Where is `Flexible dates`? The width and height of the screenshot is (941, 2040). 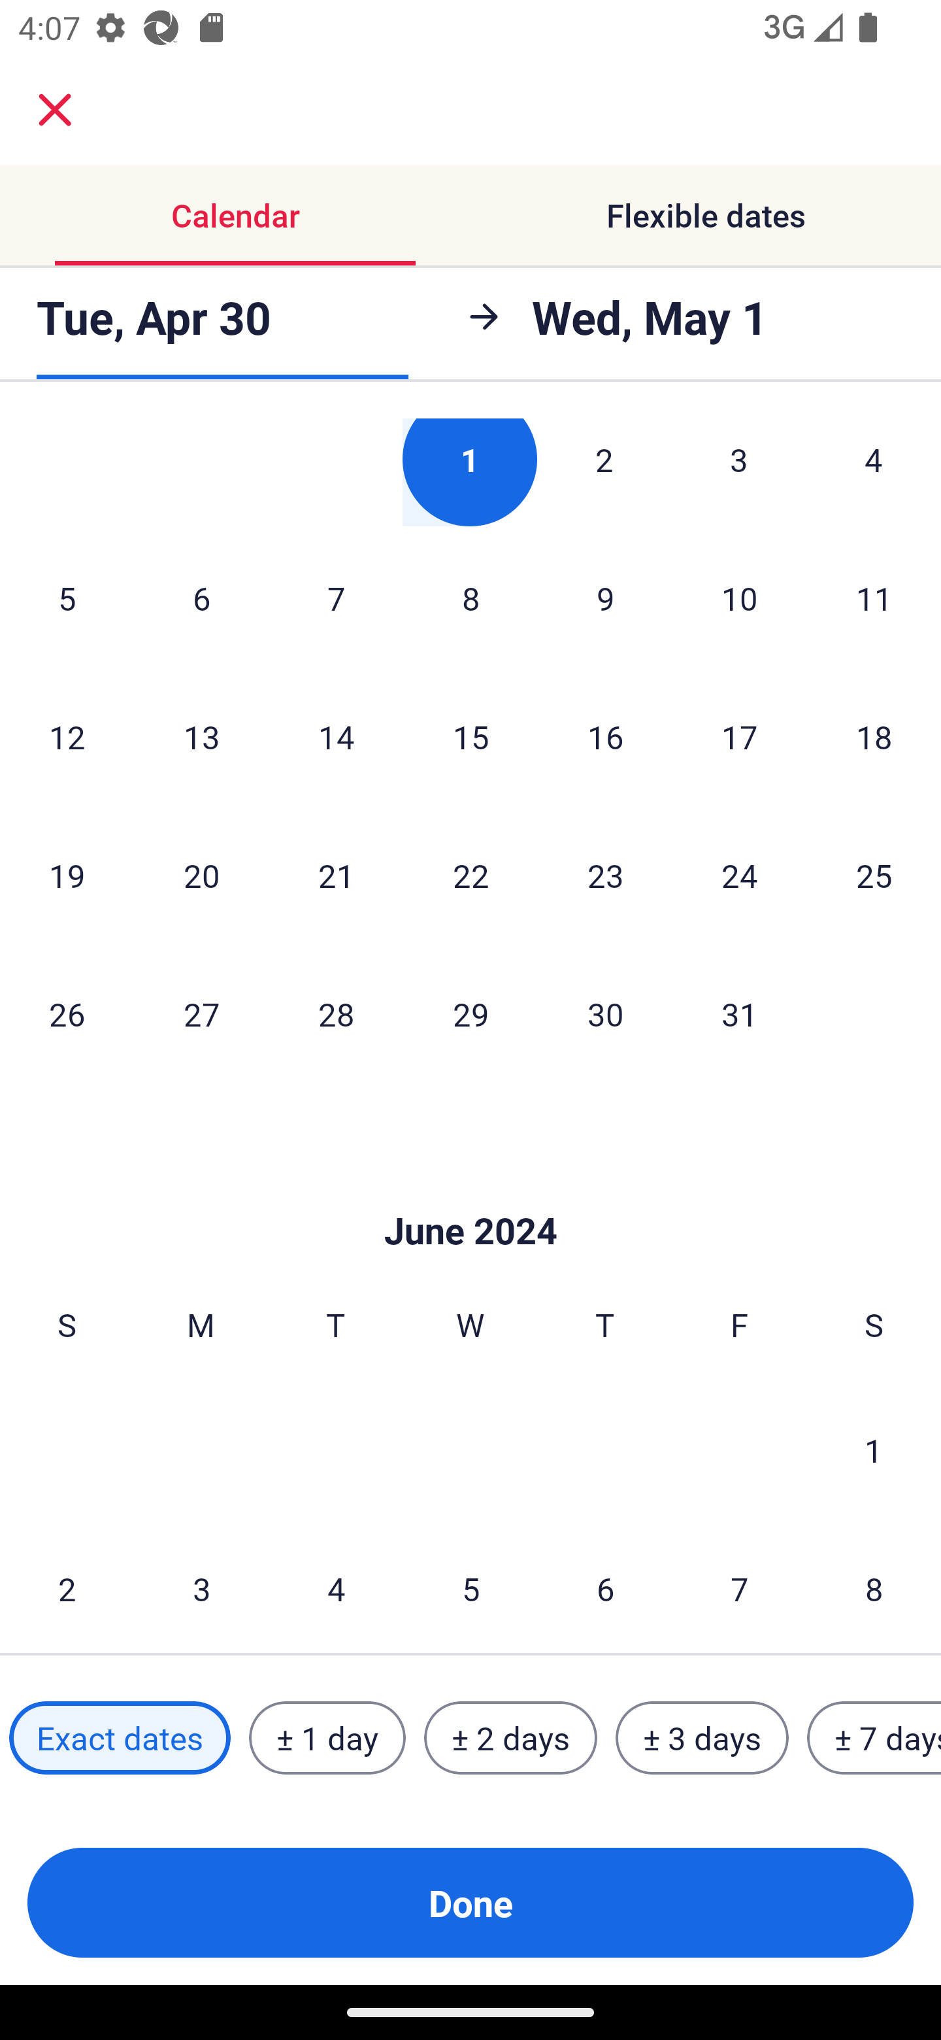
Flexible dates is located at coordinates (706, 214).